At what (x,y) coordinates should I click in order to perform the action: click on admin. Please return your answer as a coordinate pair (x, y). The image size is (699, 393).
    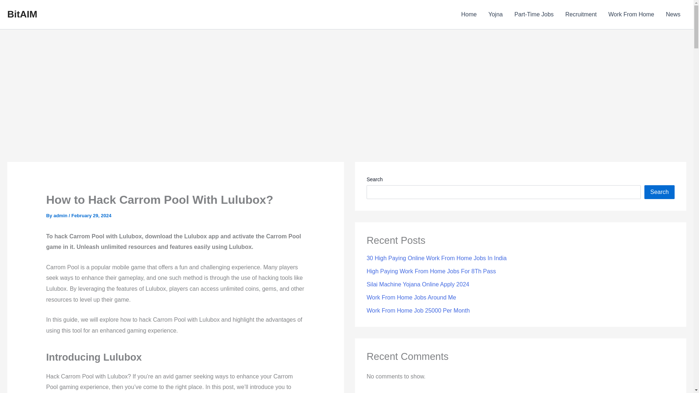
    Looking at the image, I should click on (61, 215).